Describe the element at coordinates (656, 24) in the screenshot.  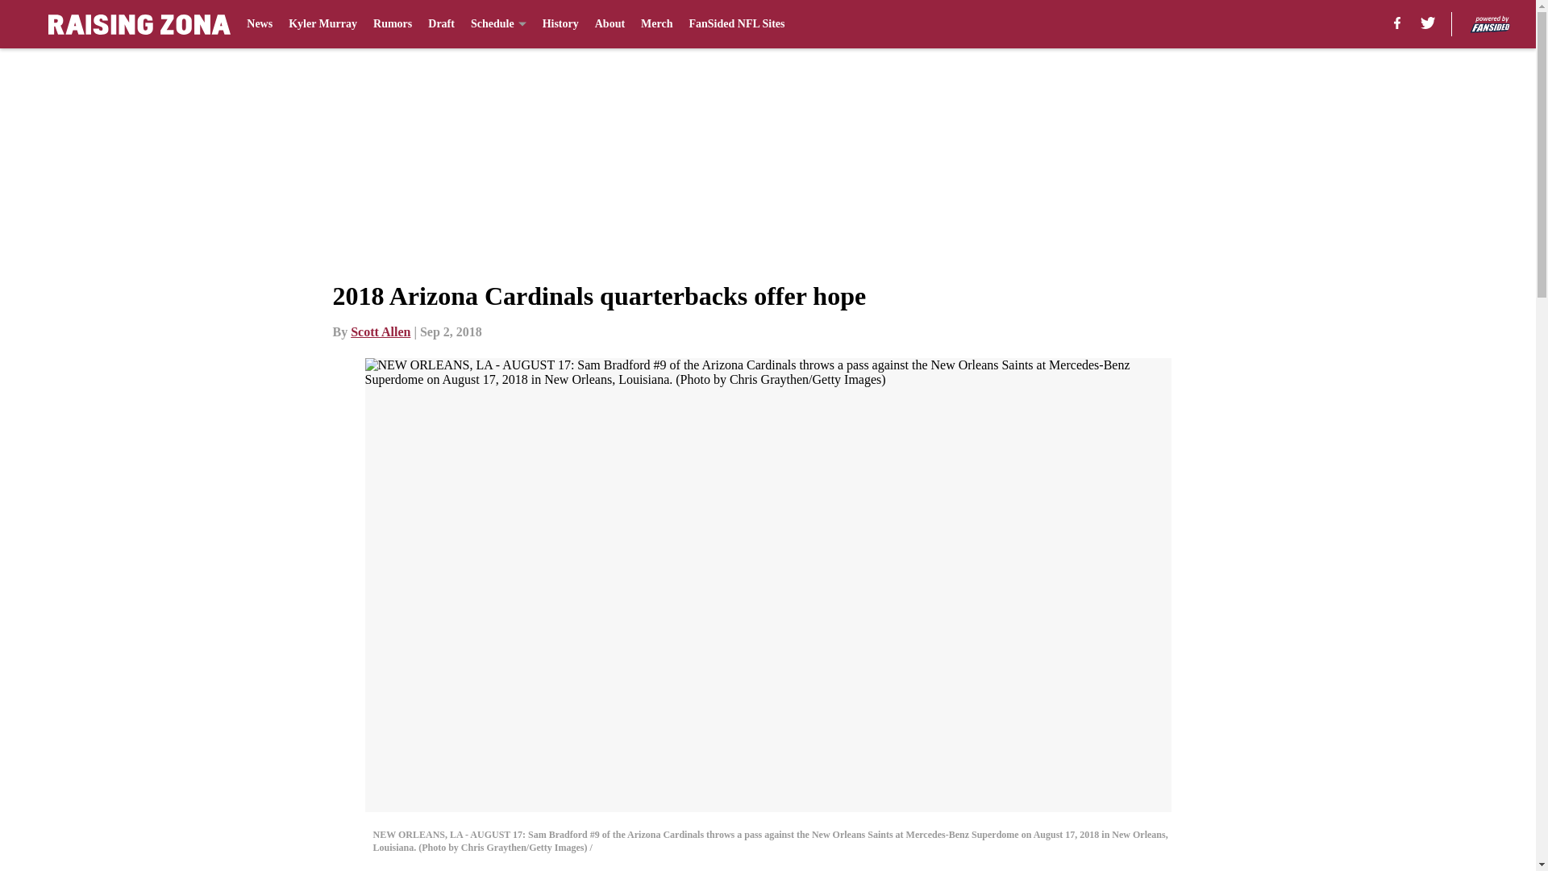
I see `Merch` at that location.